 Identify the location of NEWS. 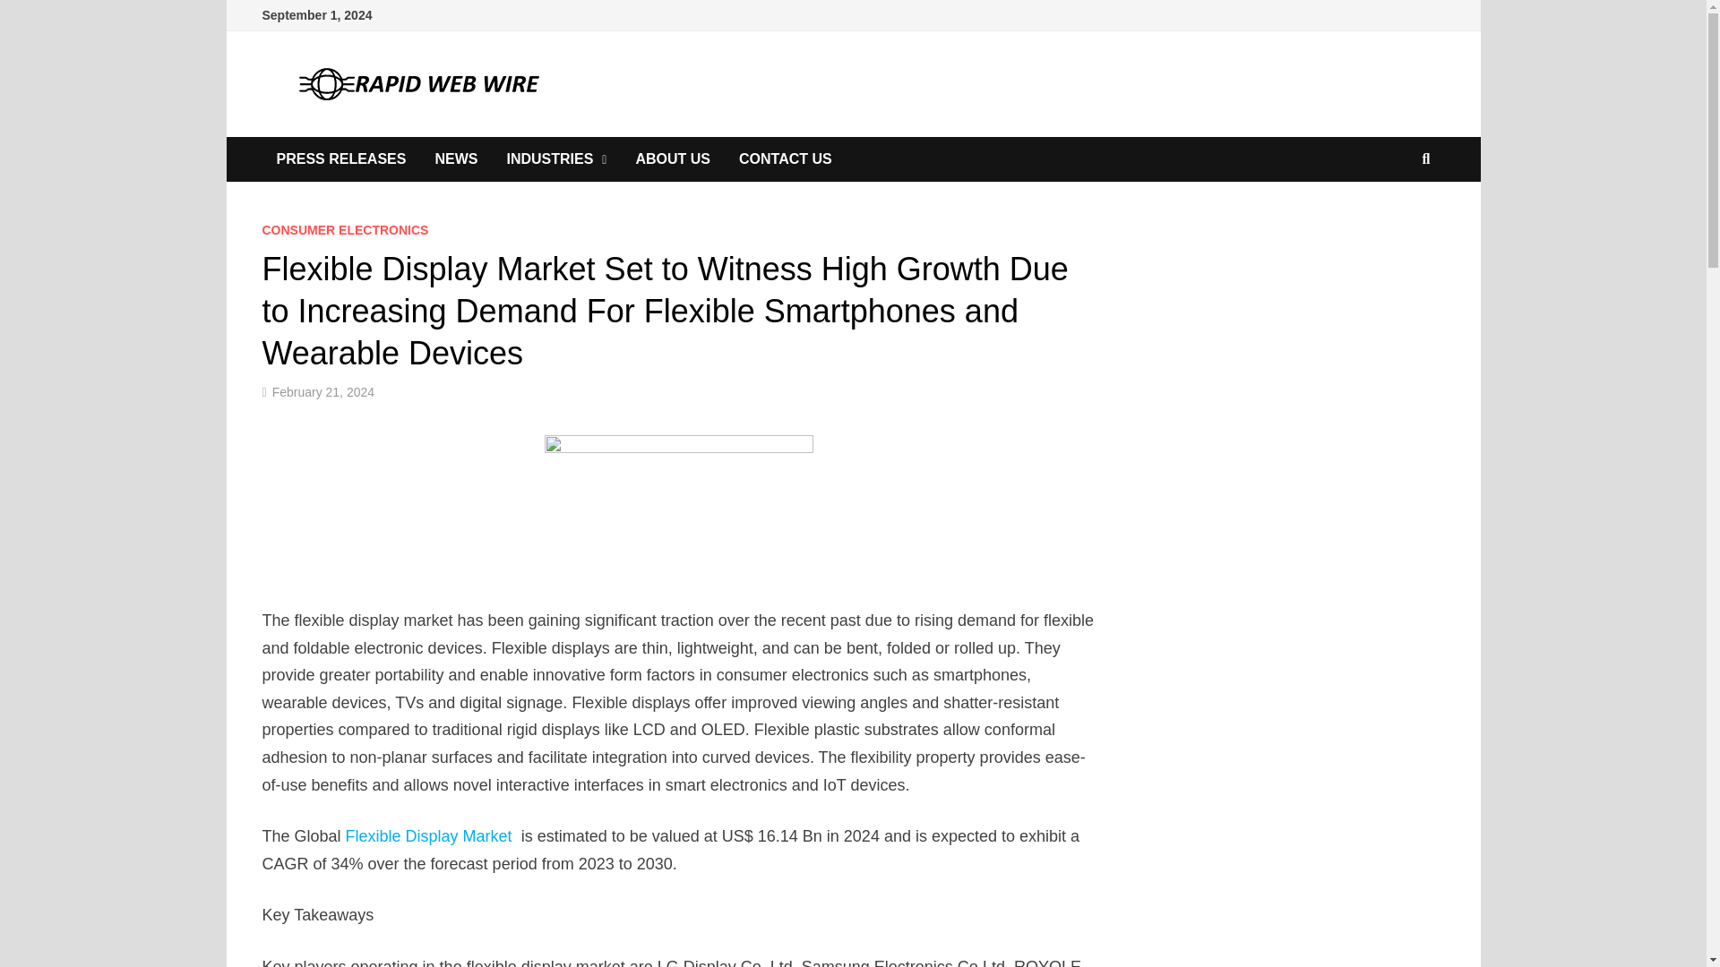
(455, 159).